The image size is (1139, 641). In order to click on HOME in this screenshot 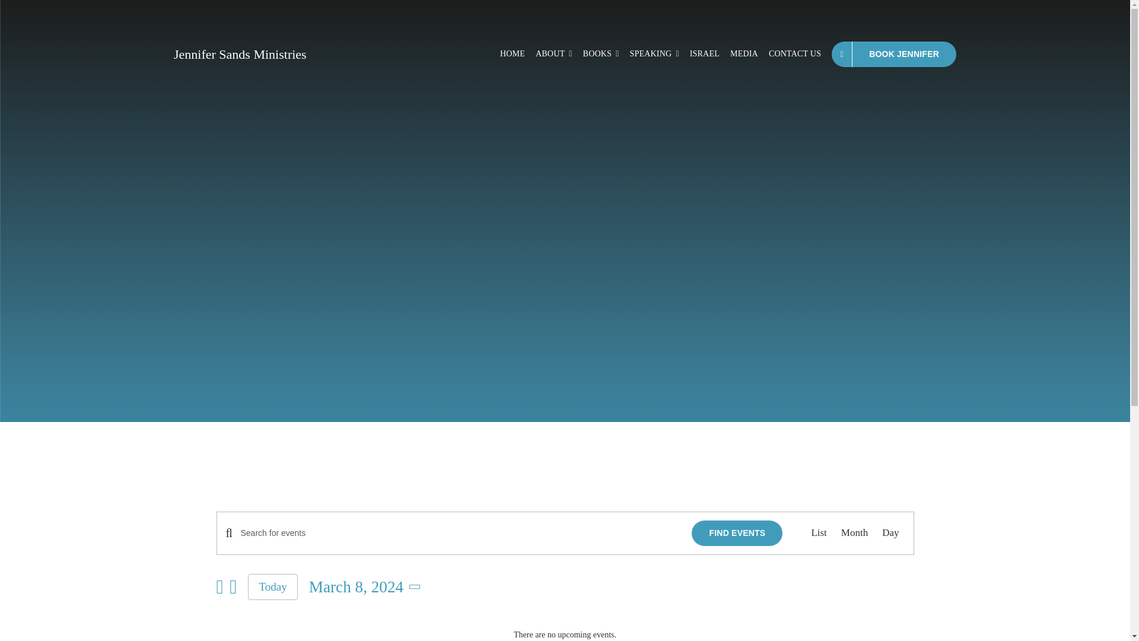, I will do `click(513, 55)`.